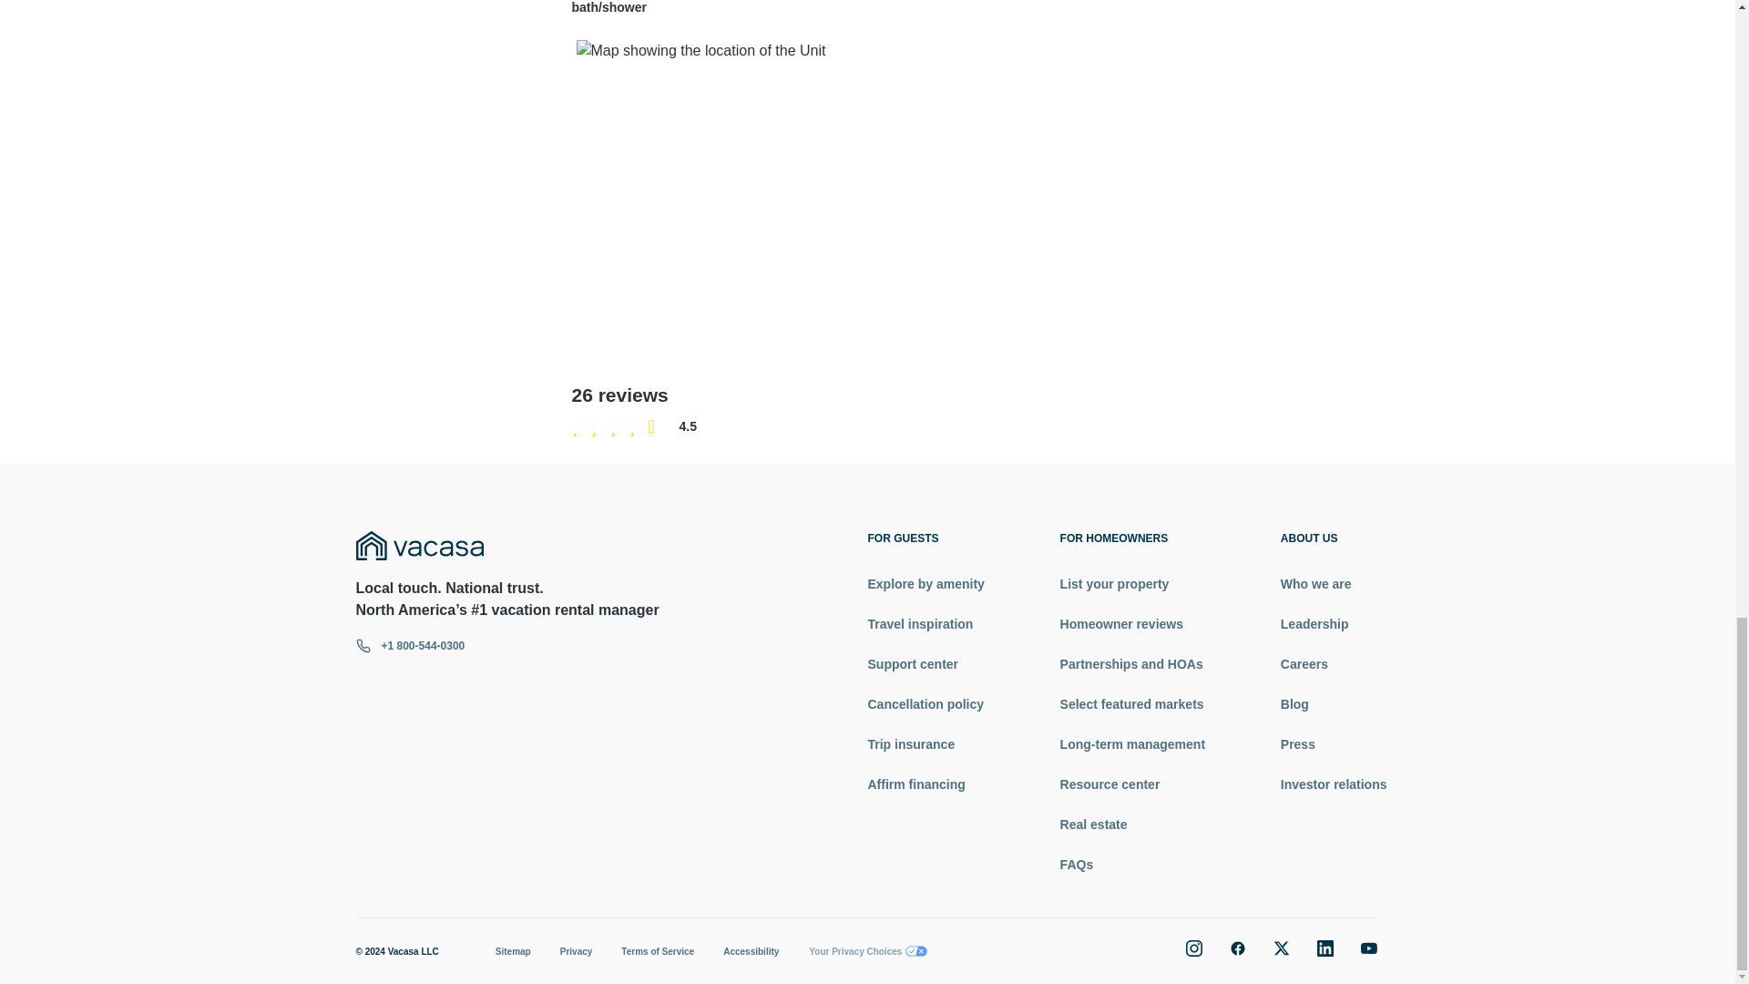 This screenshot has height=984, width=1749. Describe the element at coordinates (513, 951) in the screenshot. I see `Sitemap` at that location.